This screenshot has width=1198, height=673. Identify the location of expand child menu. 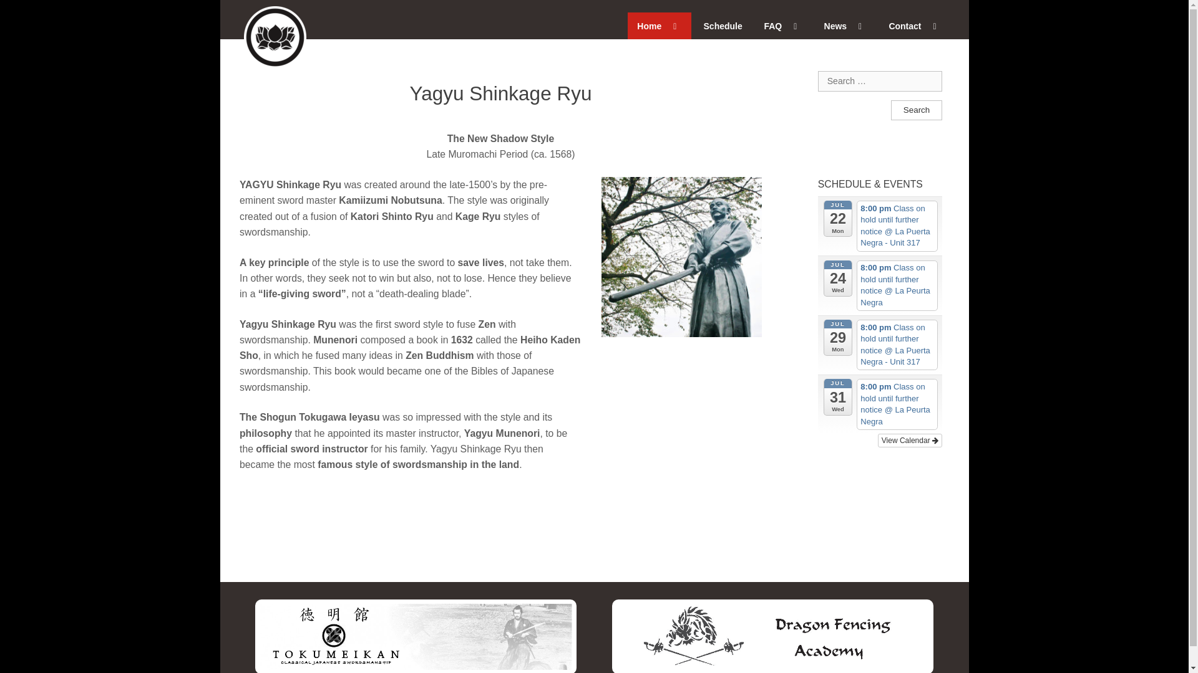
(935, 26).